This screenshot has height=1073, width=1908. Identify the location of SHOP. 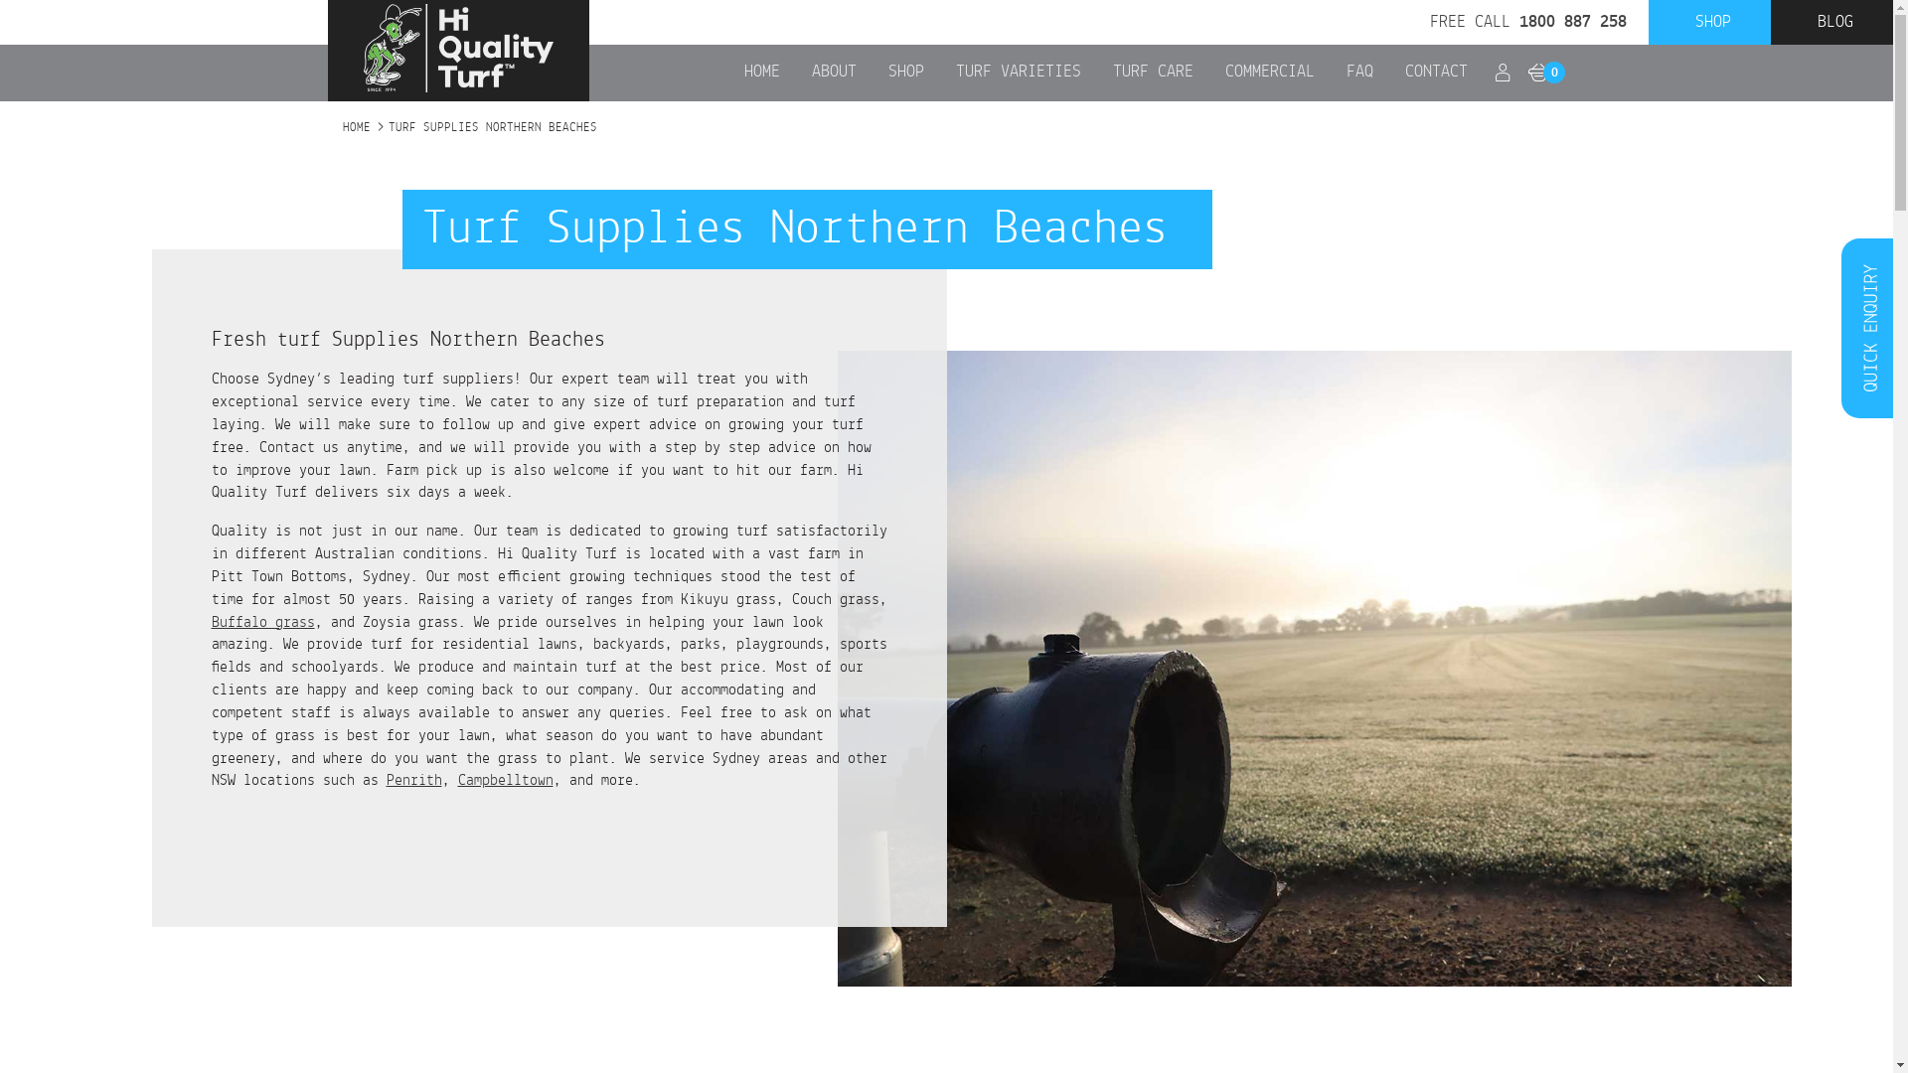
(906, 74).